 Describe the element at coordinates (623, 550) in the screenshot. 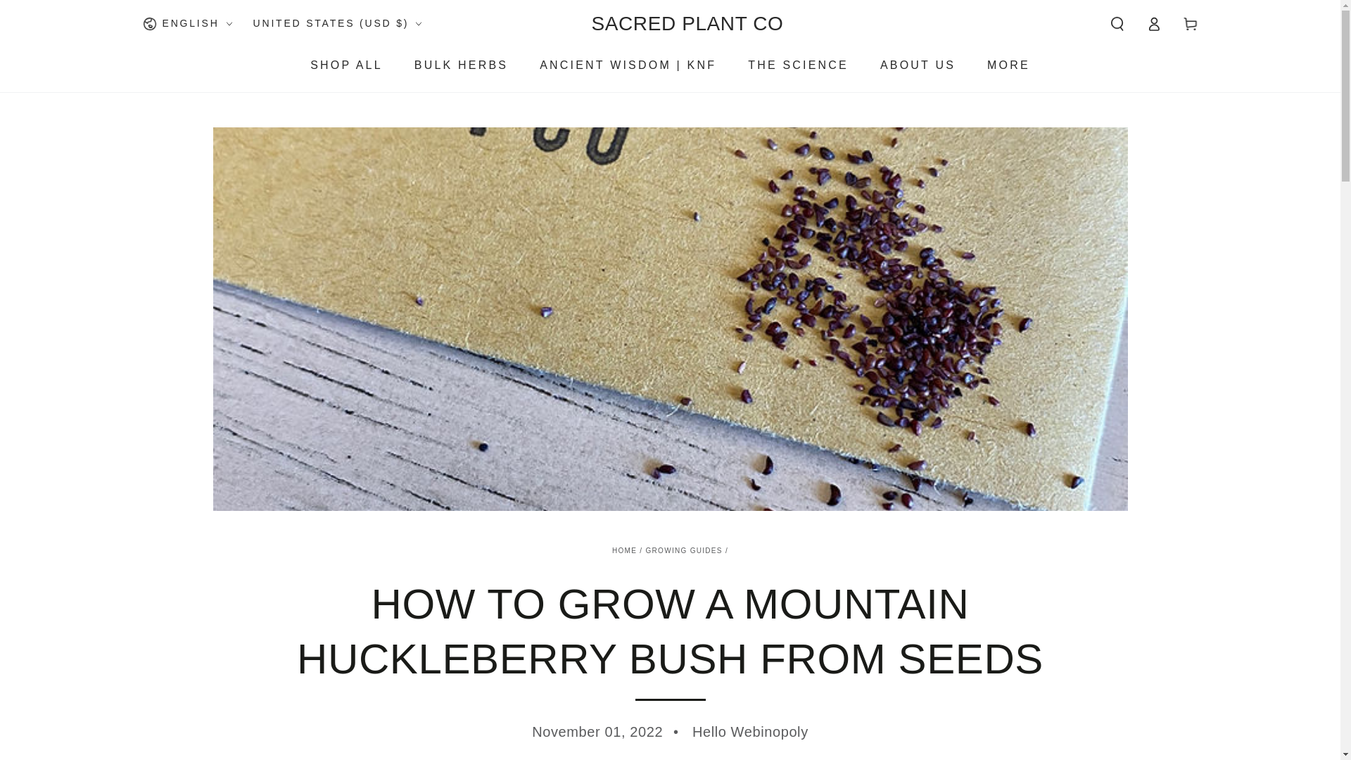

I see `Back to the frontpage` at that location.